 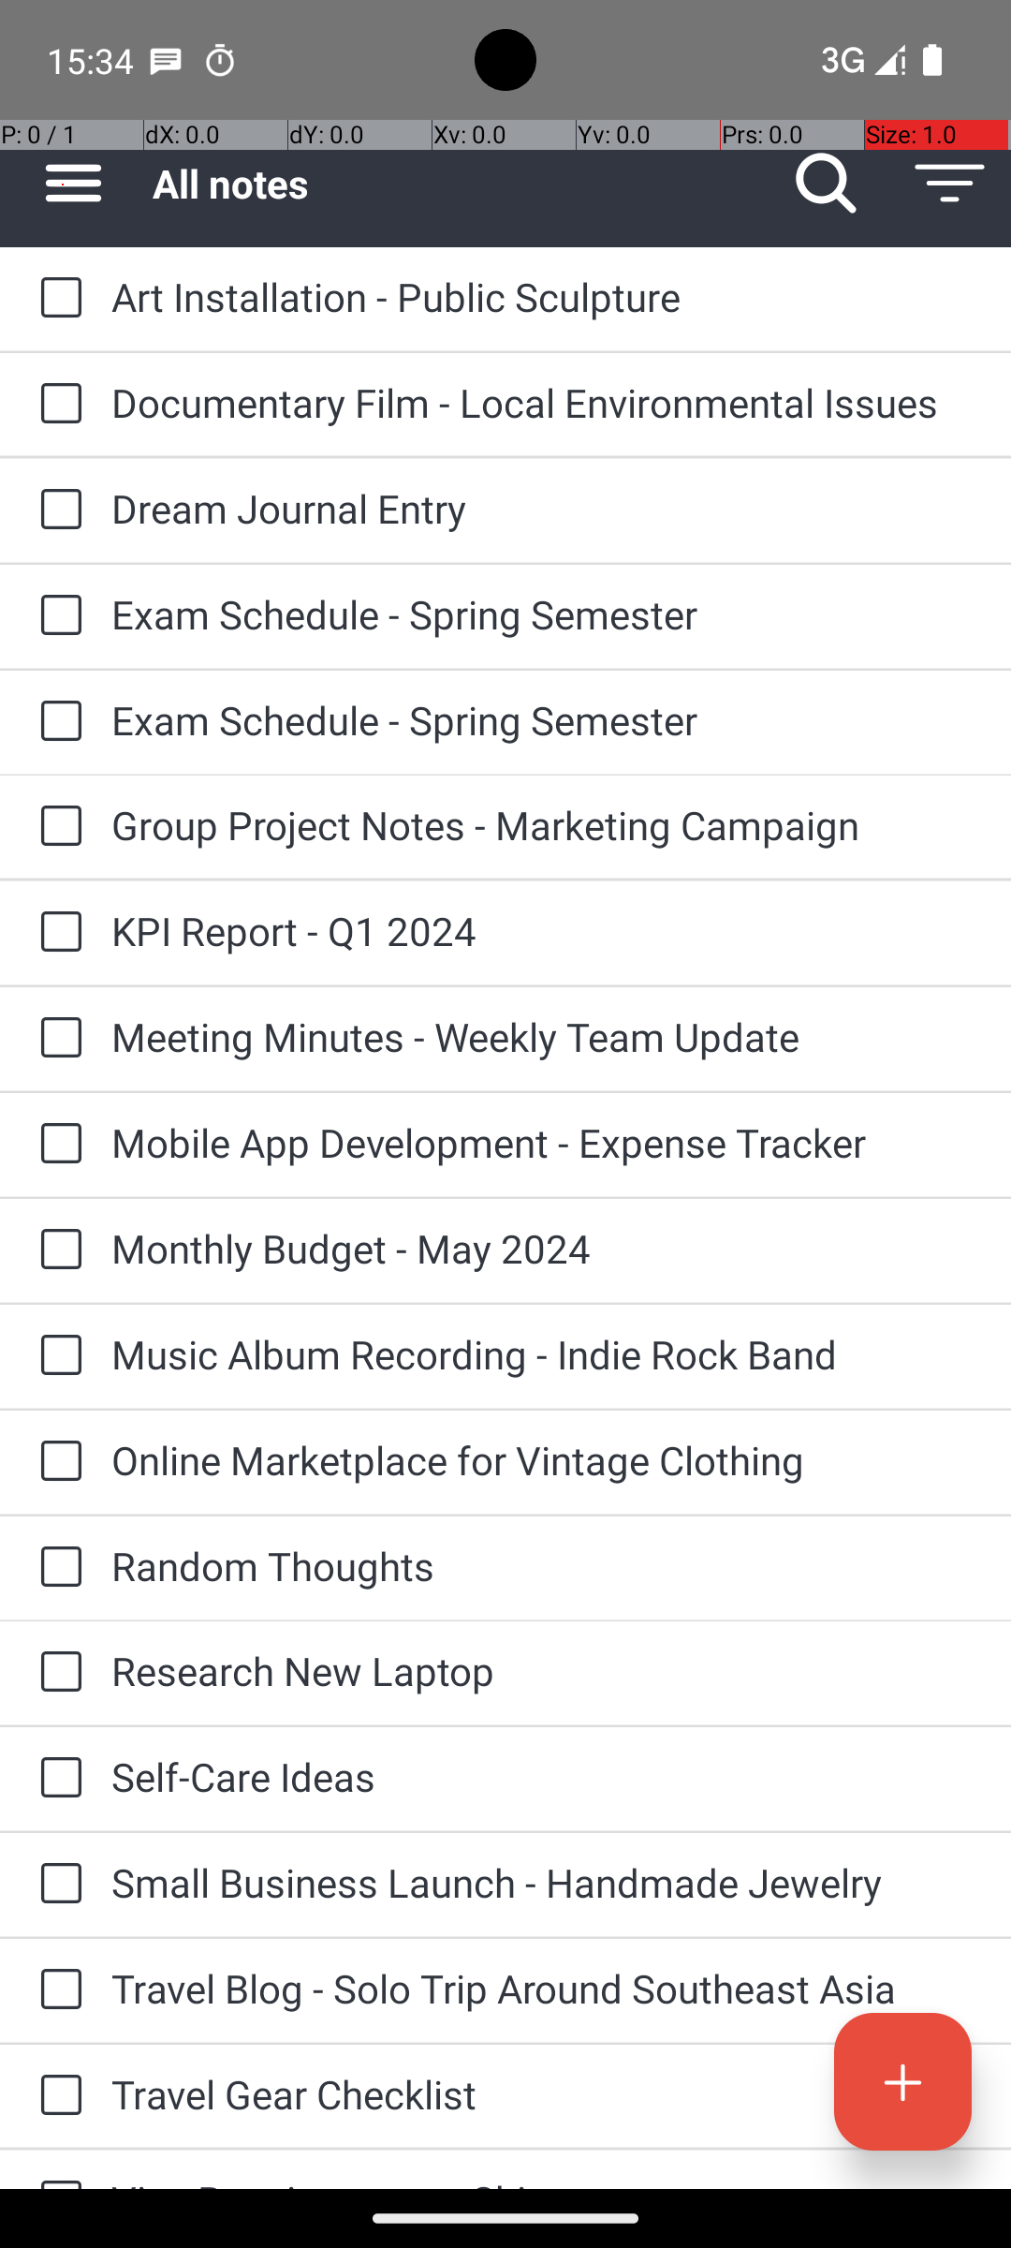 I want to click on to-do: Meeting Minutes - Weekly Team Update, so click(x=56, y=1039).